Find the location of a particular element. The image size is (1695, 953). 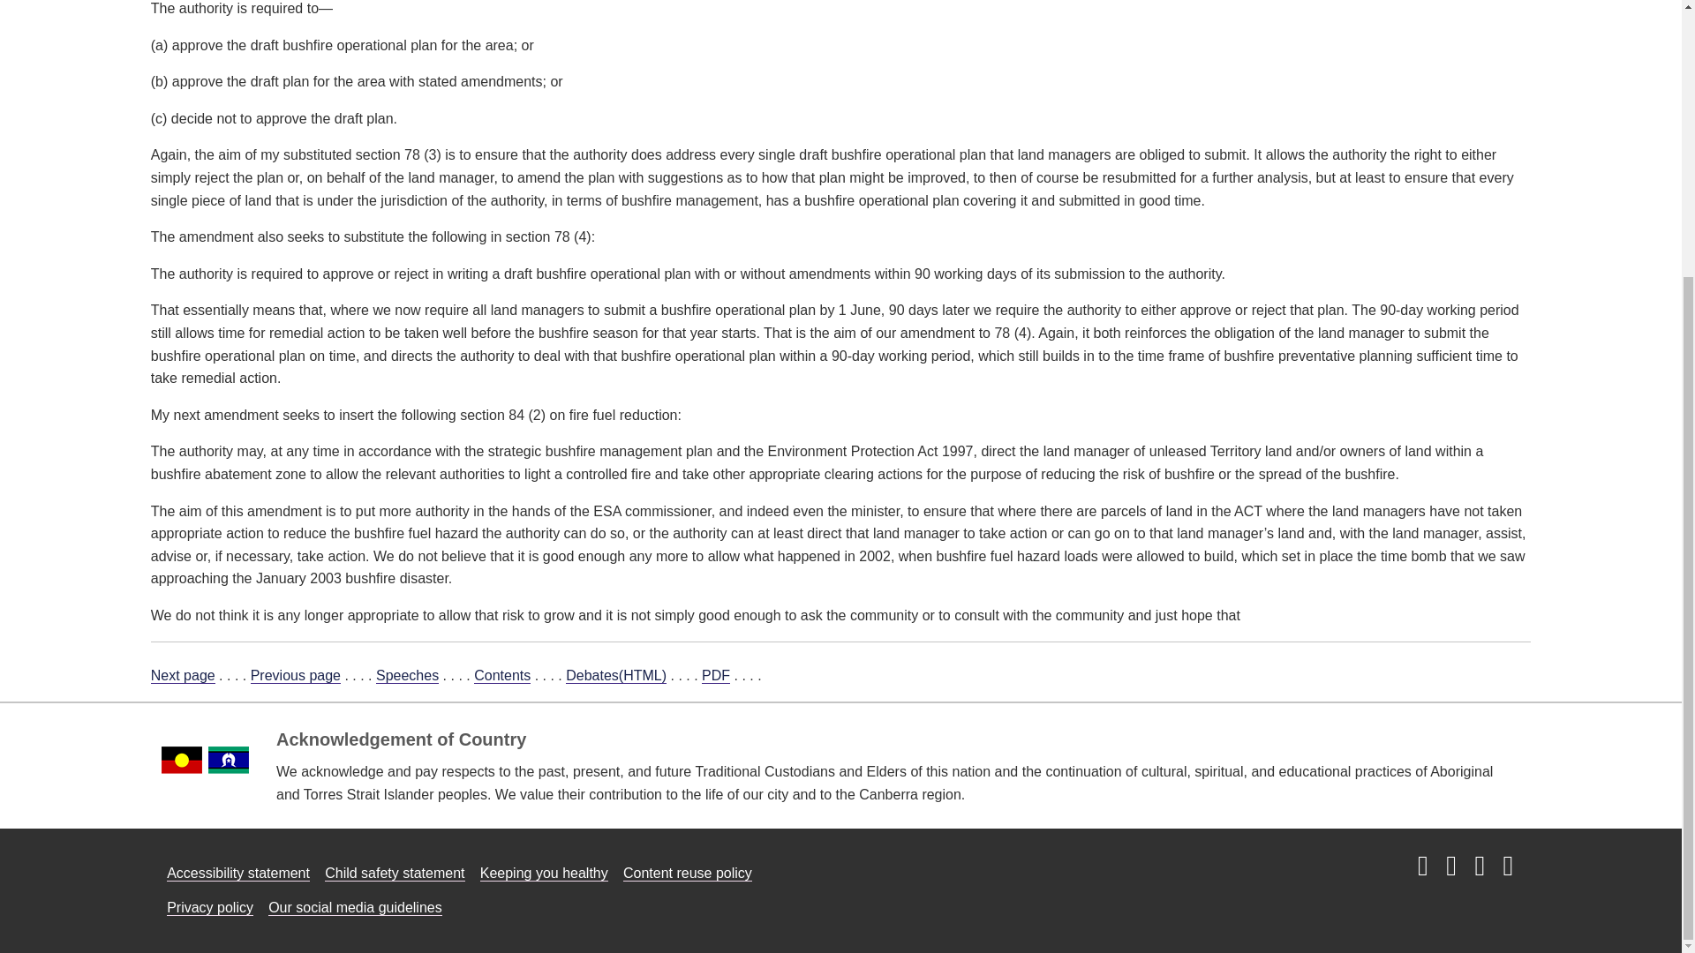

Read our privacy policy is located at coordinates (209, 907).